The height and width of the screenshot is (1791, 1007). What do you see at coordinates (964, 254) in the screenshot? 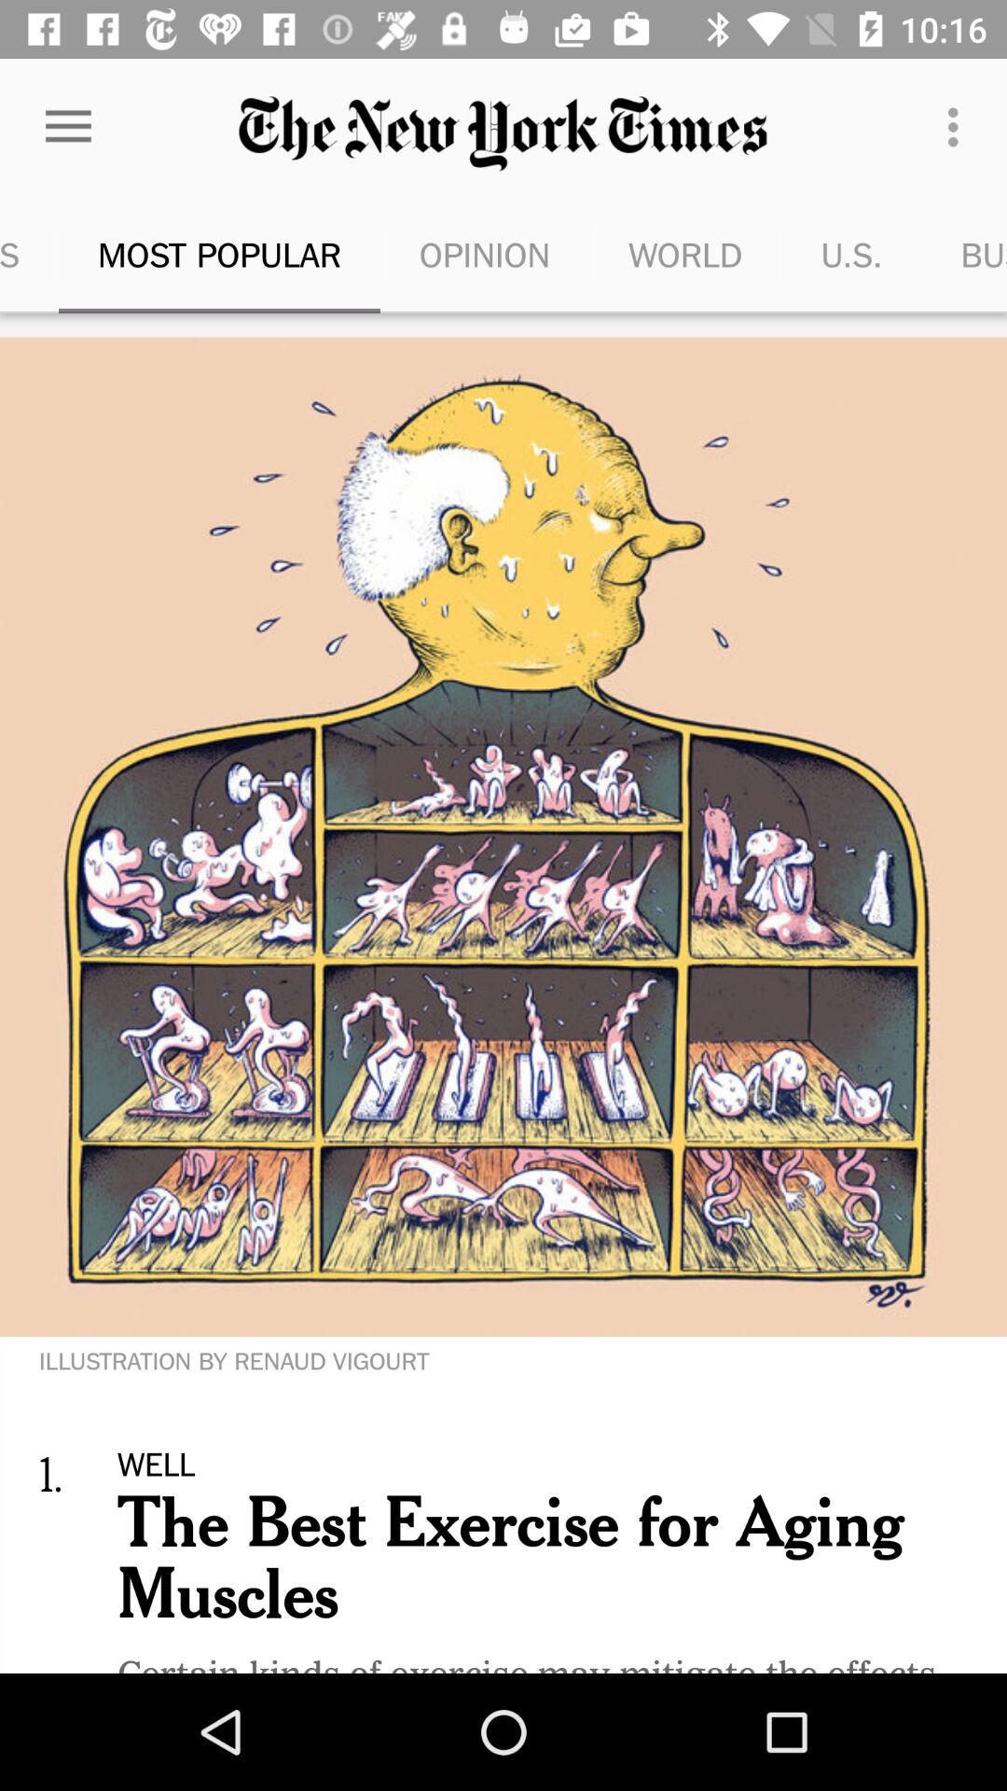
I see `press item to the right of the u.s. icon` at bounding box center [964, 254].